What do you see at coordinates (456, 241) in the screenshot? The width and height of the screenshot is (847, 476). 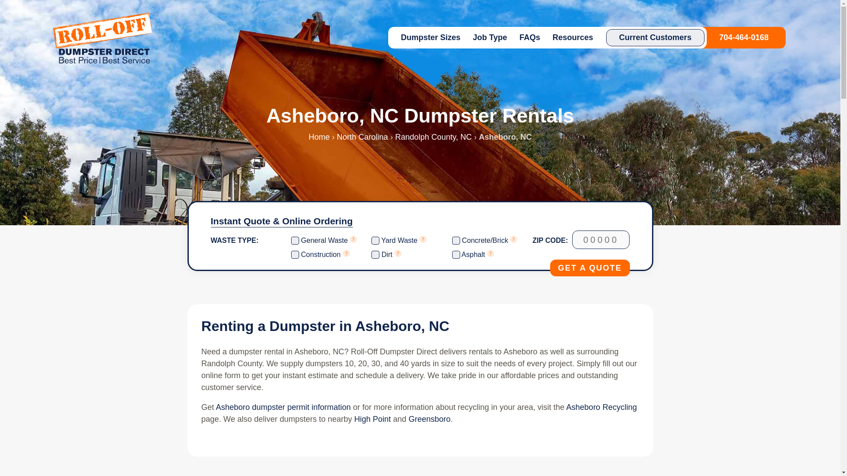 I see `Concrete` at bounding box center [456, 241].